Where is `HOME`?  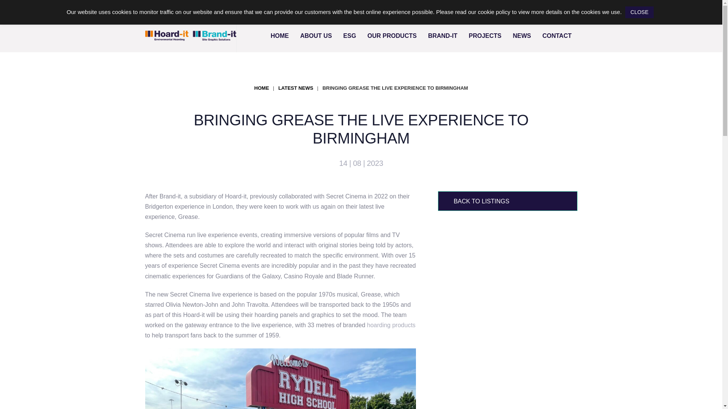 HOME is located at coordinates (280, 36).